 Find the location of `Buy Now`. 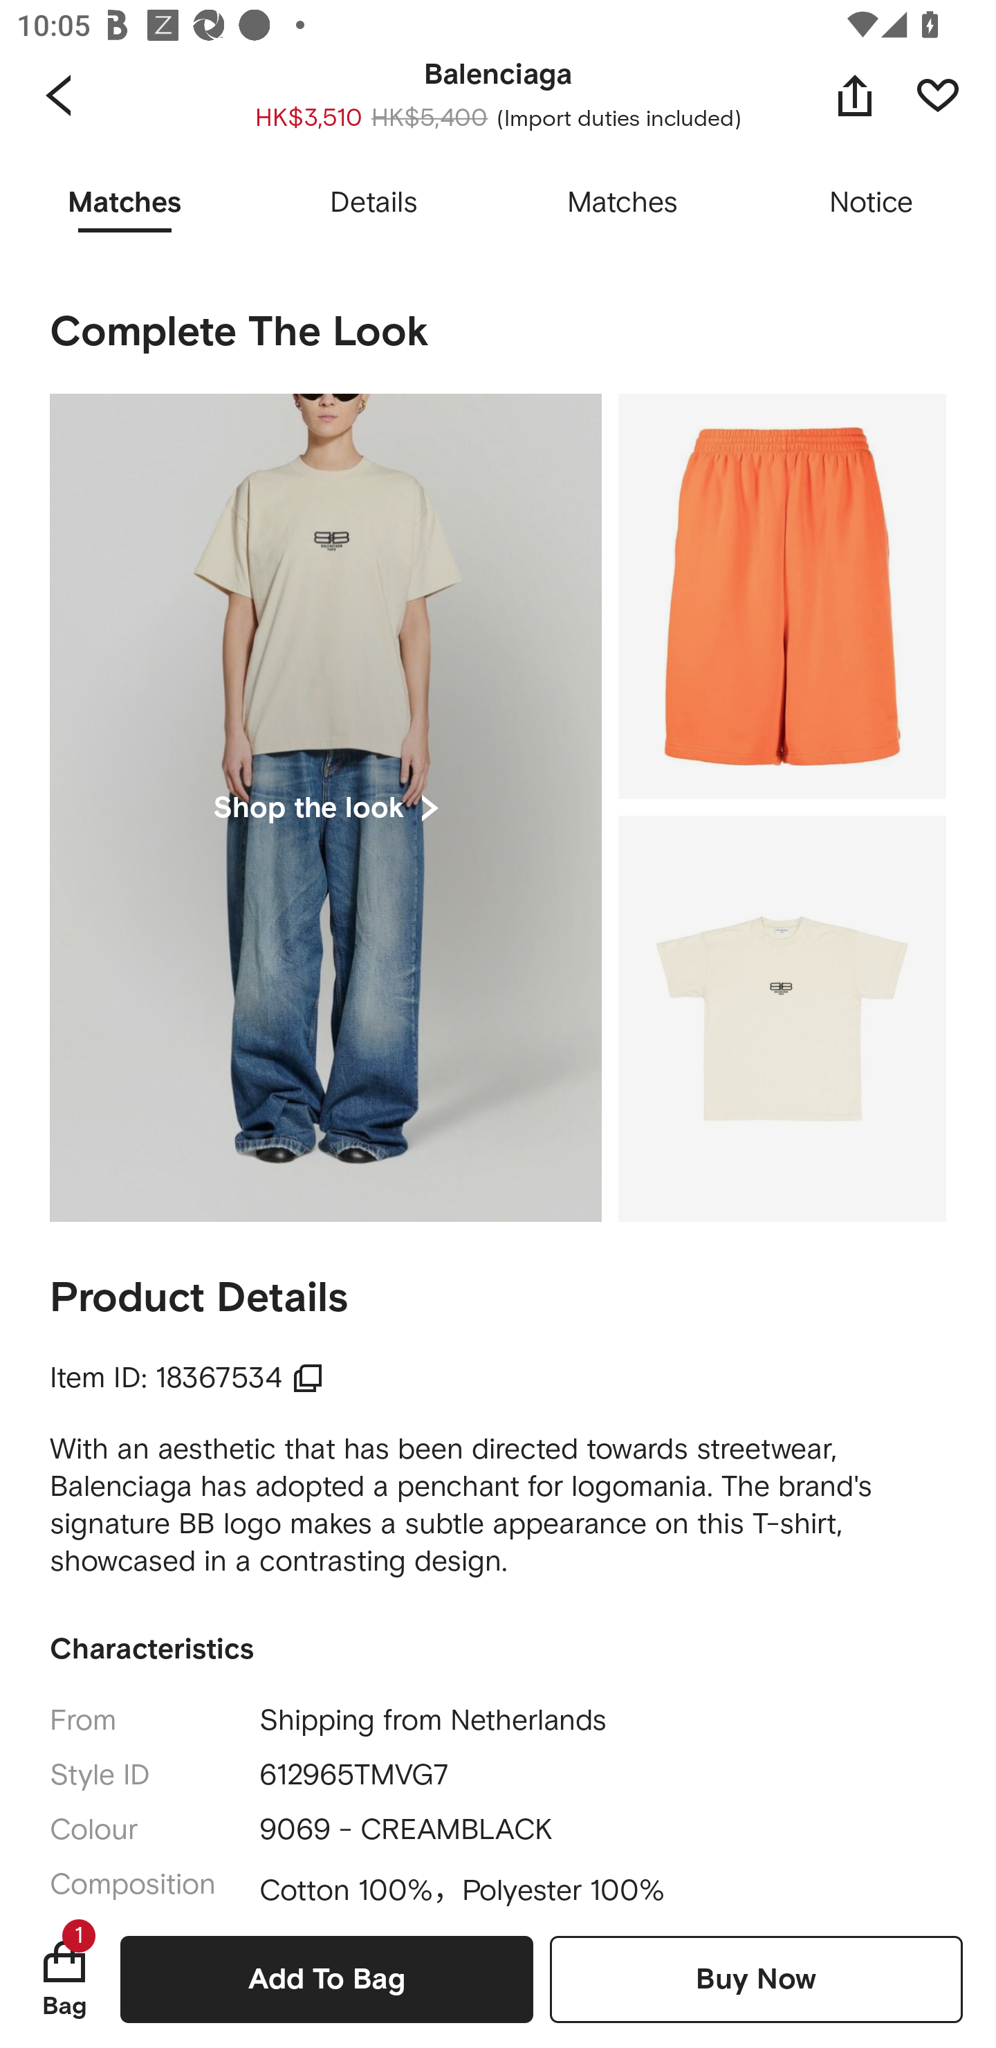

Buy Now is located at coordinates (756, 1979).